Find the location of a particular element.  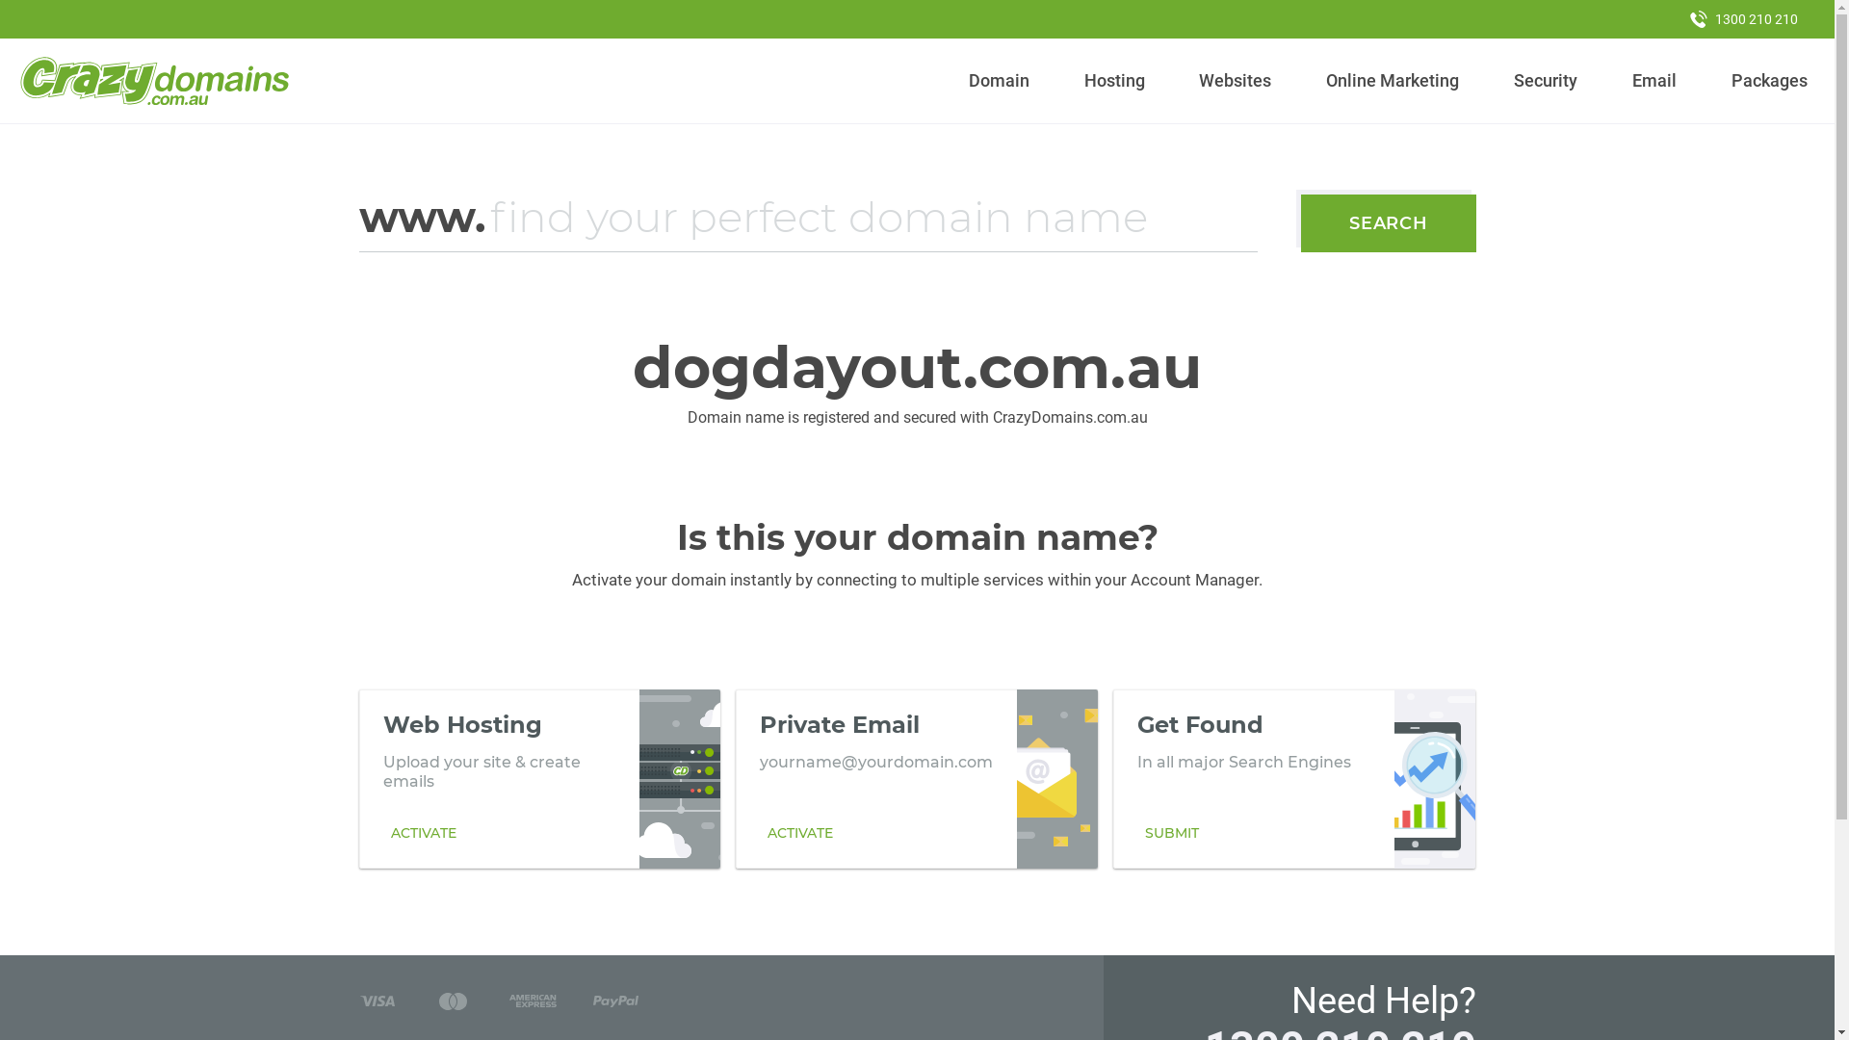

Domain is located at coordinates (1000, 81).